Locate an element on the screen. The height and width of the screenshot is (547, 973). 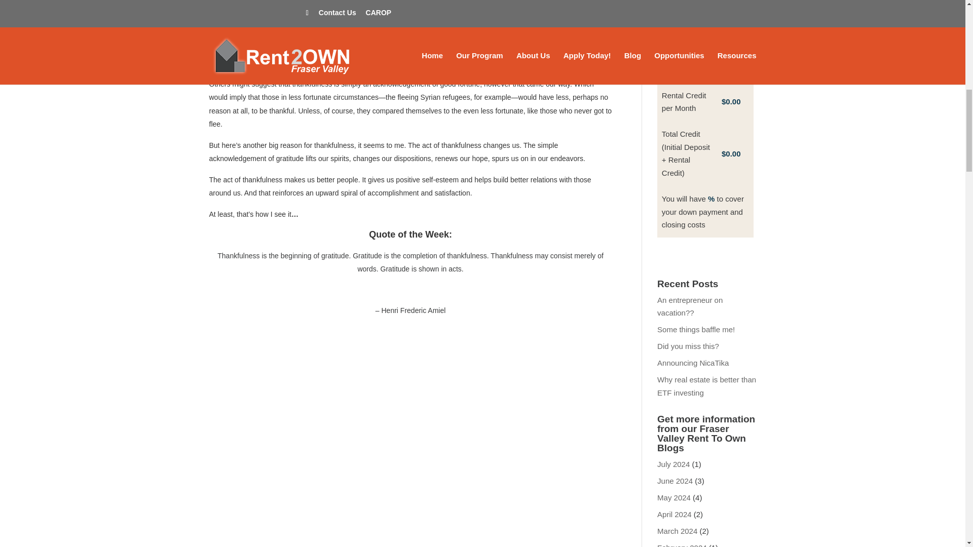
March 2024 is located at coordinates (677, 531).